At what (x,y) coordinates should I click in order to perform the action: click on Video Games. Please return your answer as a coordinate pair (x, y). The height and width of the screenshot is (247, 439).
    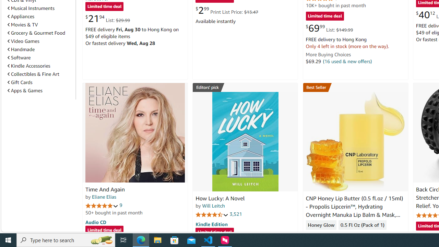
    Looking at the image, I should click on (23, 41).